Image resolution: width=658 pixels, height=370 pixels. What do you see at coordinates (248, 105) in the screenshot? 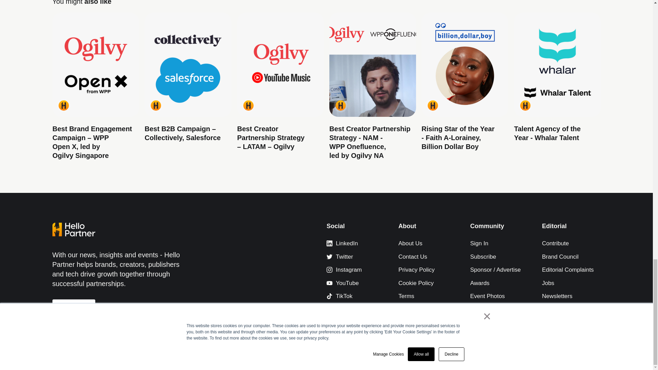
I see `Hello Partner` at bounding box center [248, 105].